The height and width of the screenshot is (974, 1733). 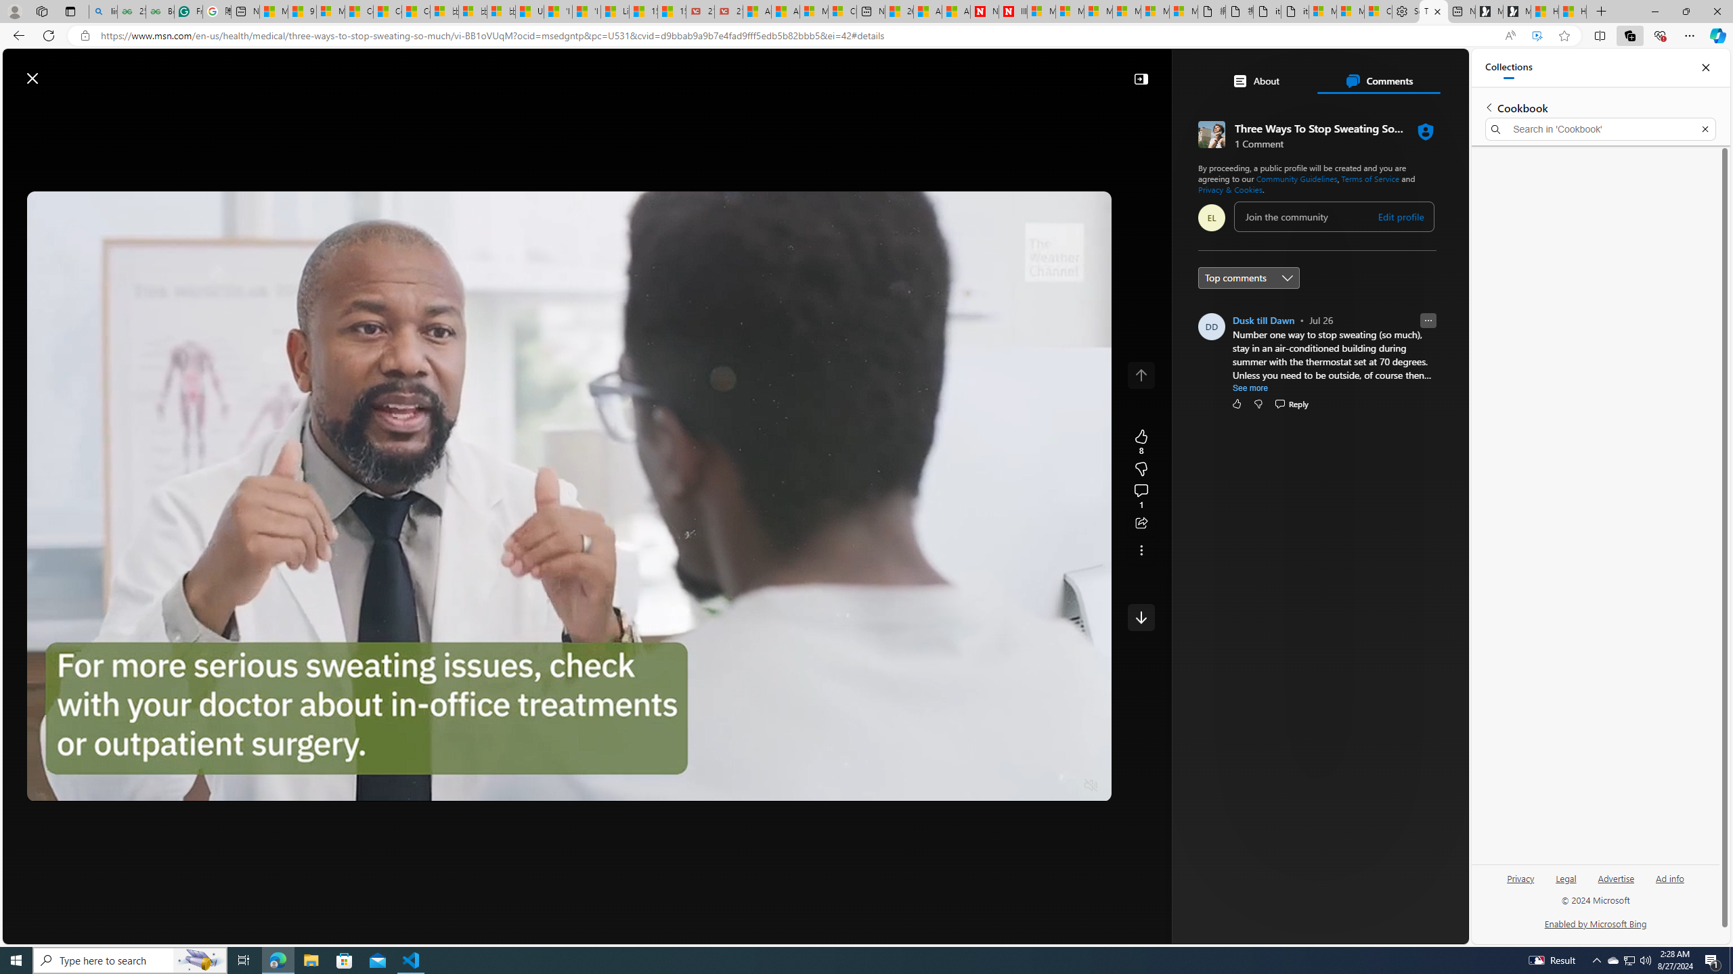 What do you see at coordinates (1141, 442) in the screenshot?
I see `8 Like` at bounding box center [1141, 442].